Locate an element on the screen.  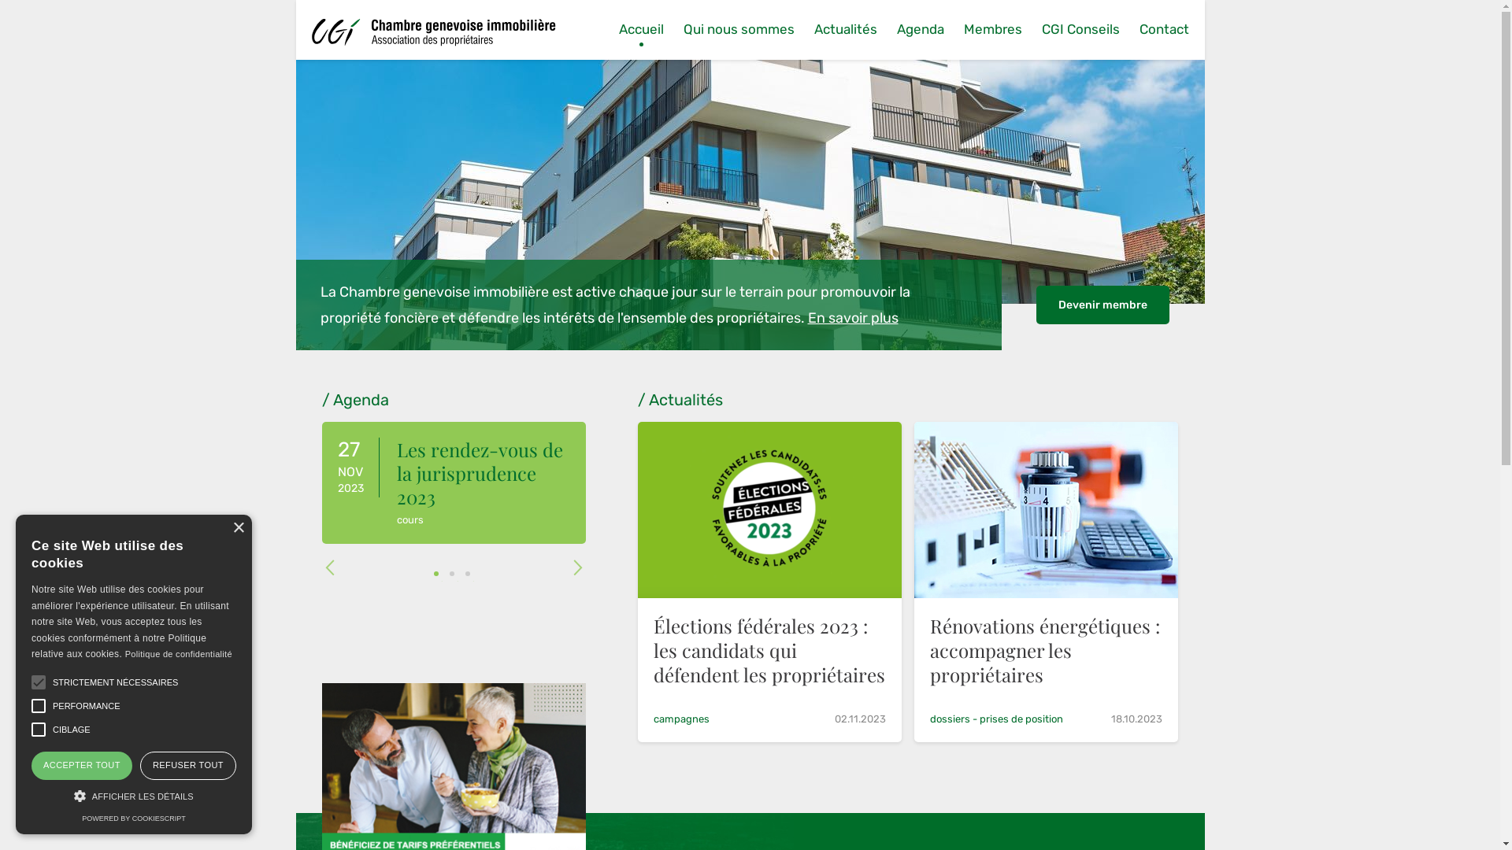
NEXT is located at coordinates (578, 567).